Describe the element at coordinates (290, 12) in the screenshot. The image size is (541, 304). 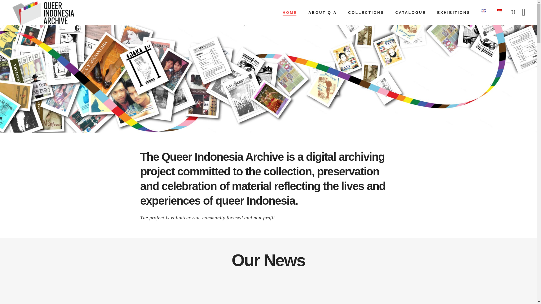
I see `HOME` at that location.